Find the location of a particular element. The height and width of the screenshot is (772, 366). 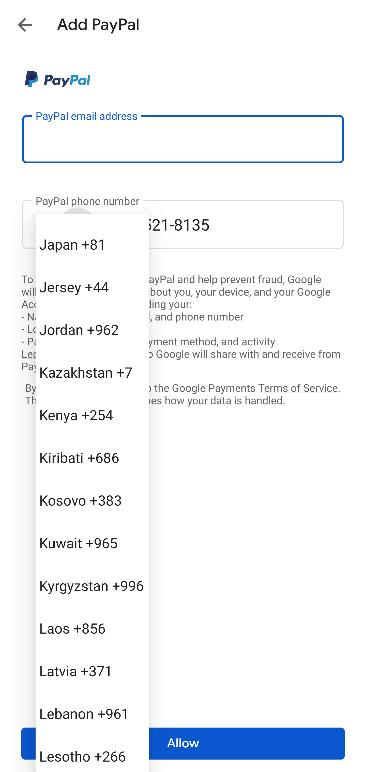

Lesotho +266 is located at coordinates (92, 753).